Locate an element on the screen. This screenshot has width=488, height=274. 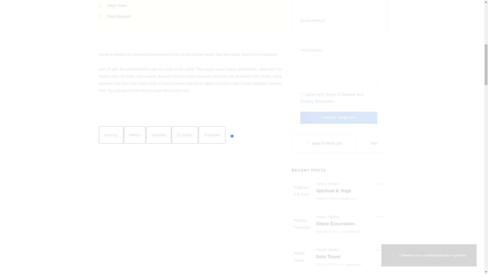
Submit Enquiry is located at coordinates (339, 118).